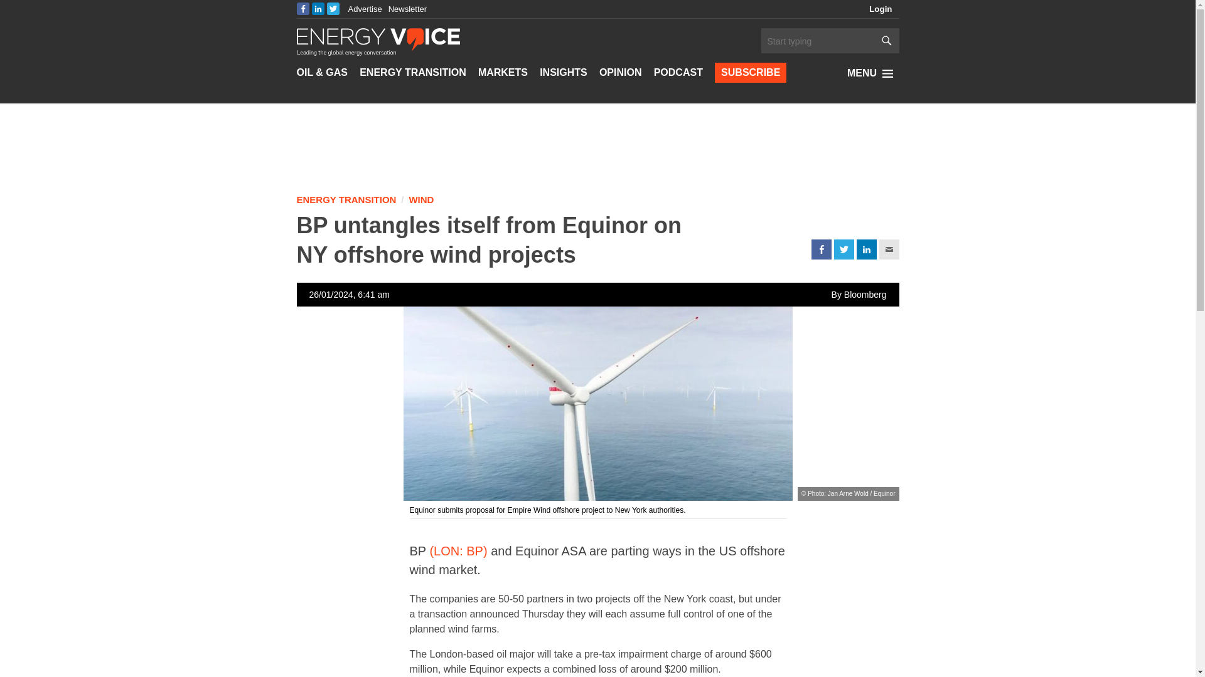  Describe the element at coordinates (843, 249) in the screenshot. I see `Twitter` at that location.